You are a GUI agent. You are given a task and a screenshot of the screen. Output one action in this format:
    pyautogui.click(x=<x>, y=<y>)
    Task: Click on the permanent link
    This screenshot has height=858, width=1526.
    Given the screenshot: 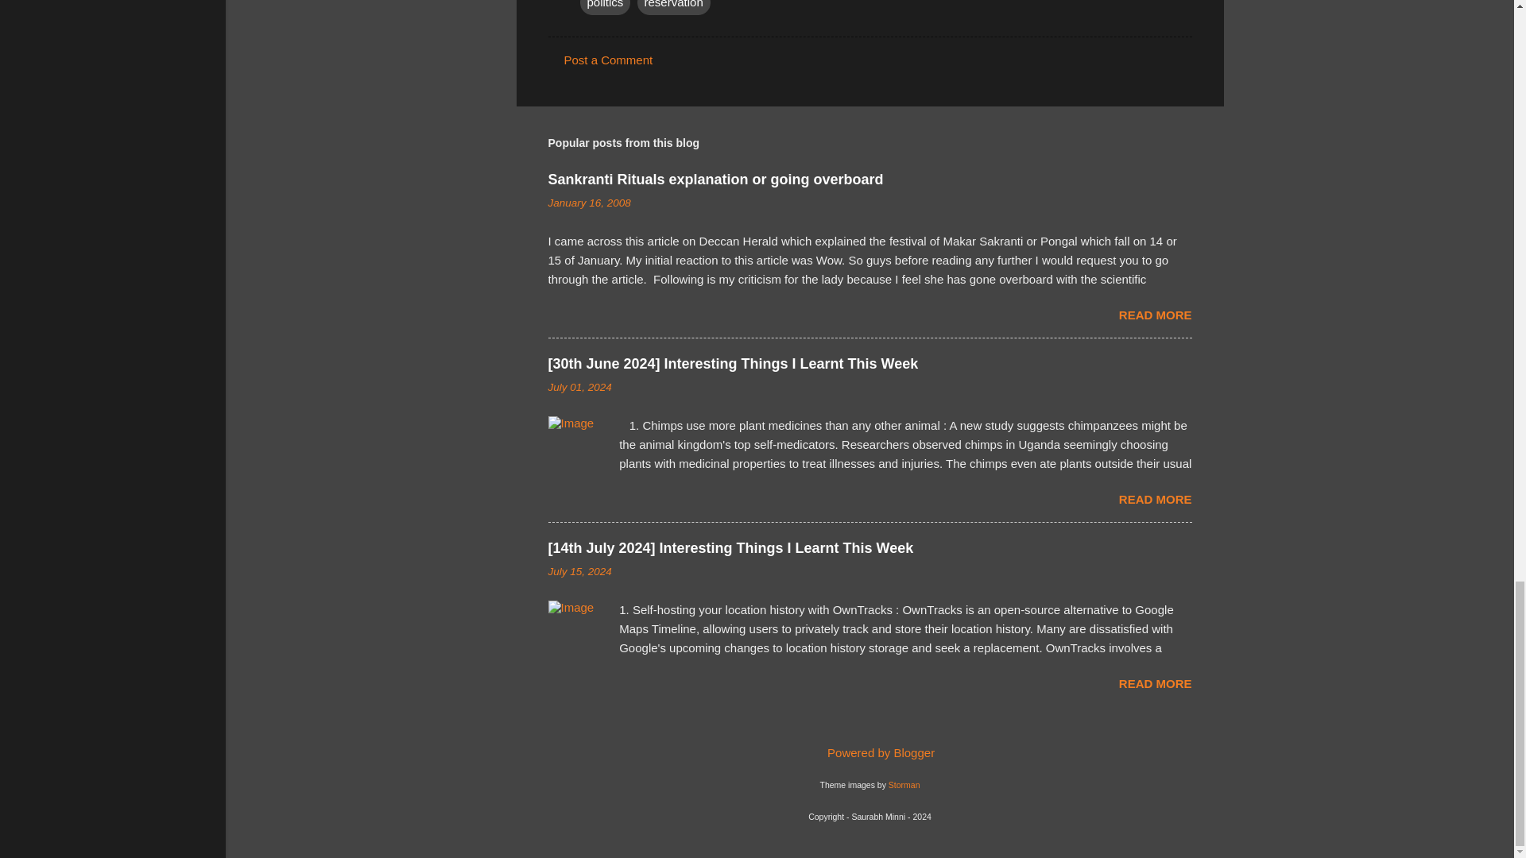 What is the action you would take?
    pyautogui.click(x=590, y=203)
    